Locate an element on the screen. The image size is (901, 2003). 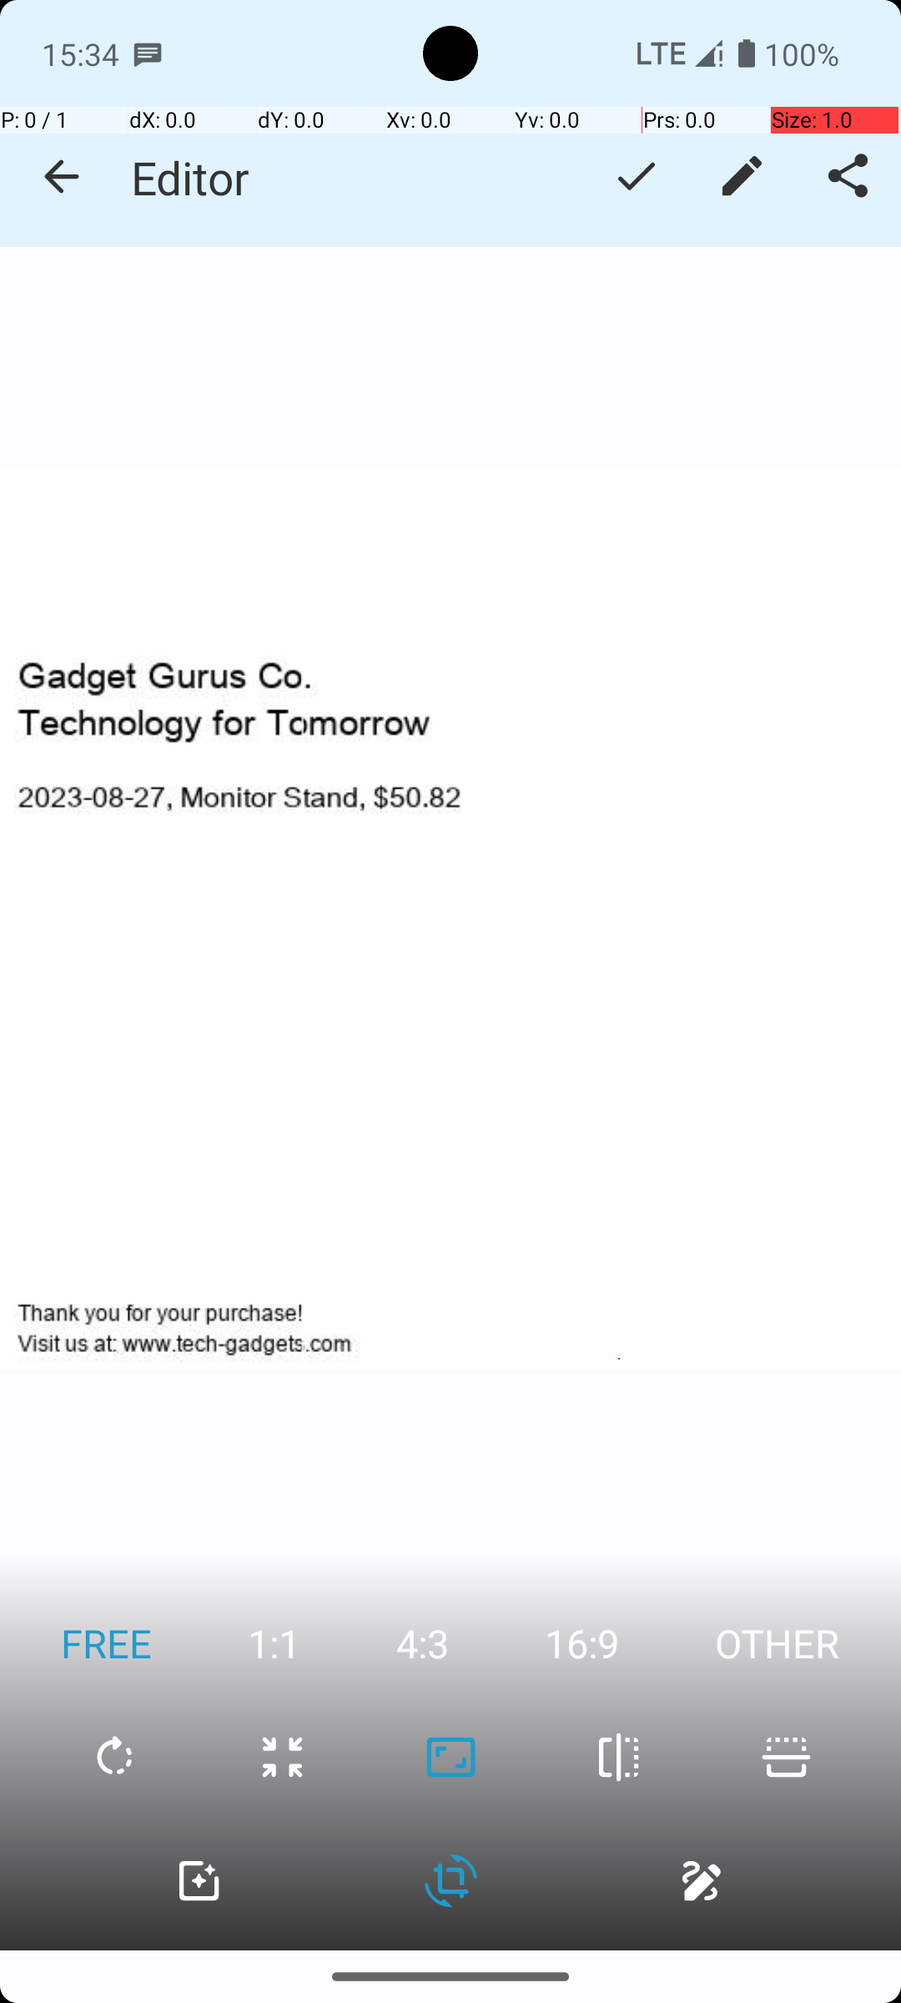
1:1 is located at coordinates (274, 1642).